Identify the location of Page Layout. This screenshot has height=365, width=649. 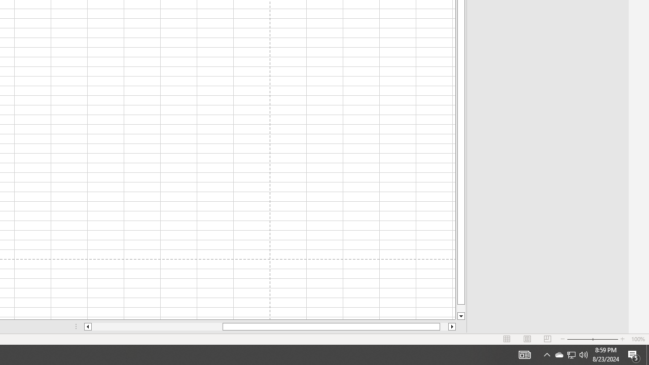
(444, 326).